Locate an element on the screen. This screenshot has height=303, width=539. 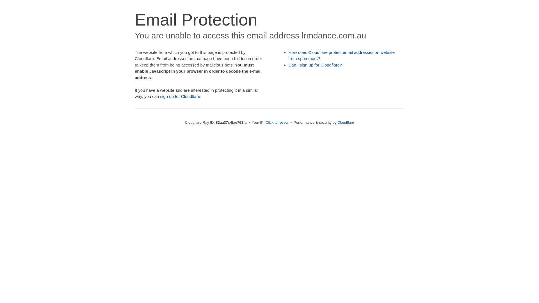
Cloudflare is located at coordinates (346, 122).